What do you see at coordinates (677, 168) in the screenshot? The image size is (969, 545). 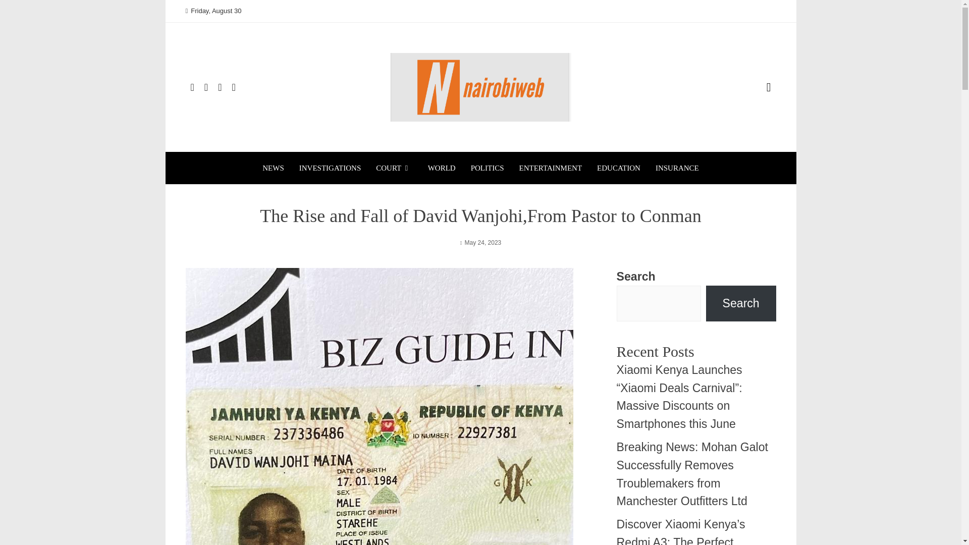 I see `INSURANCE` at bounding box center [677, 168].